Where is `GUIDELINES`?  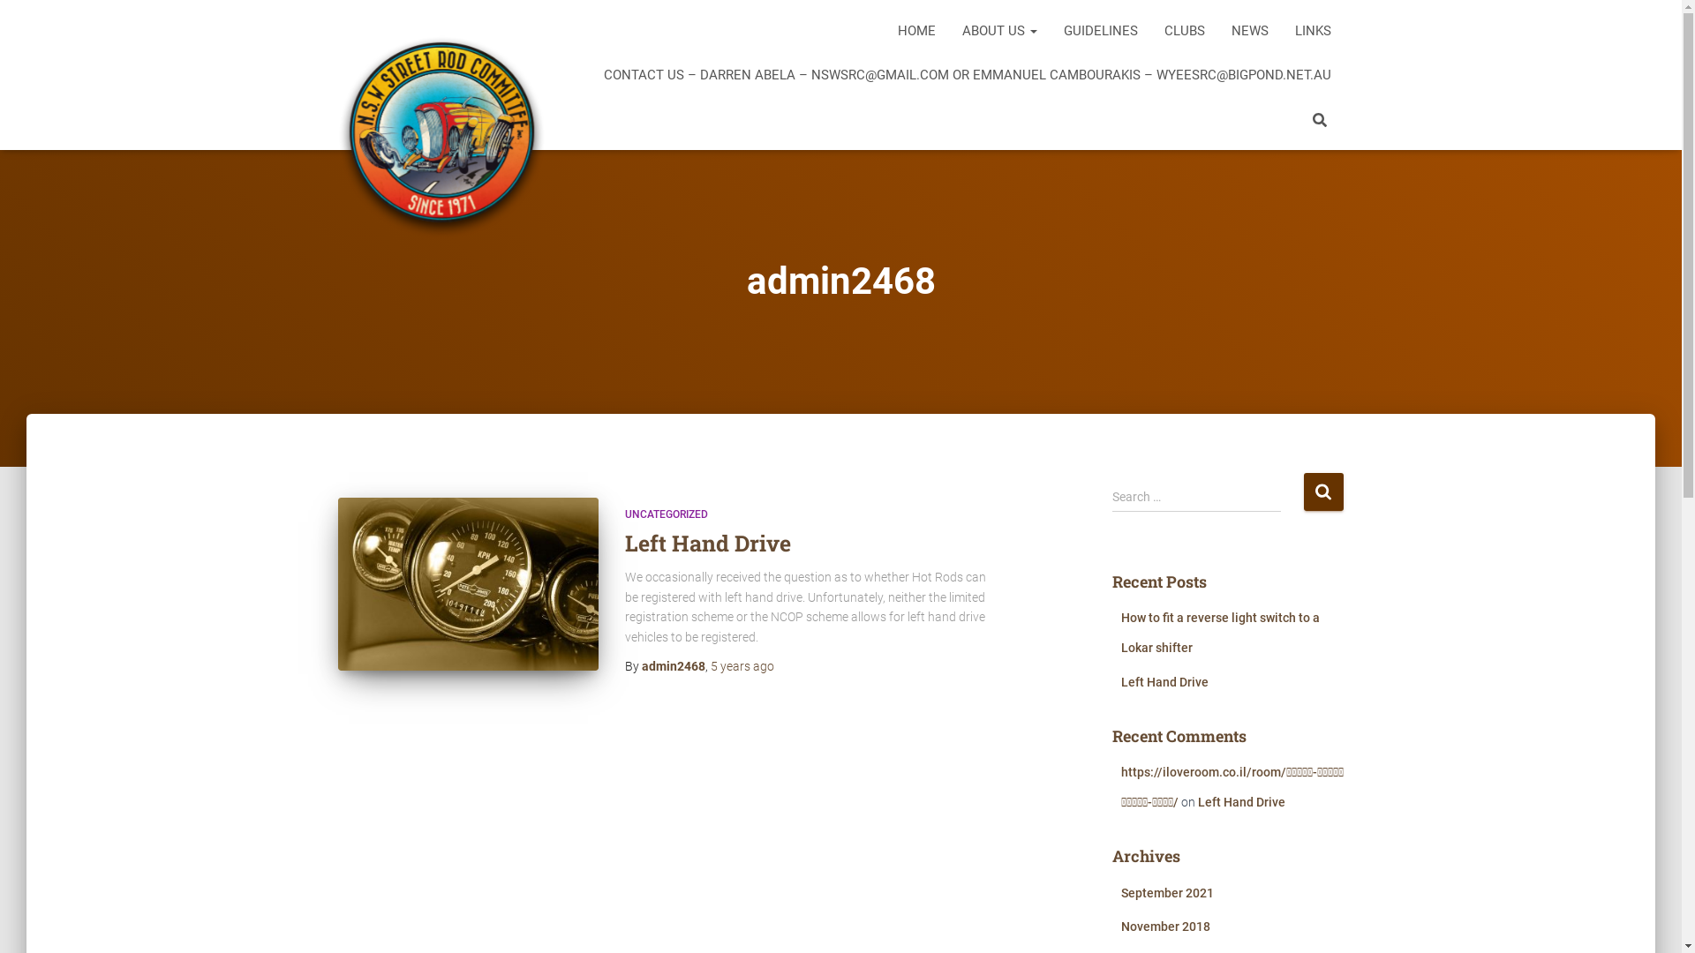
GUIDELINES is located at coordinates (1101, 31).